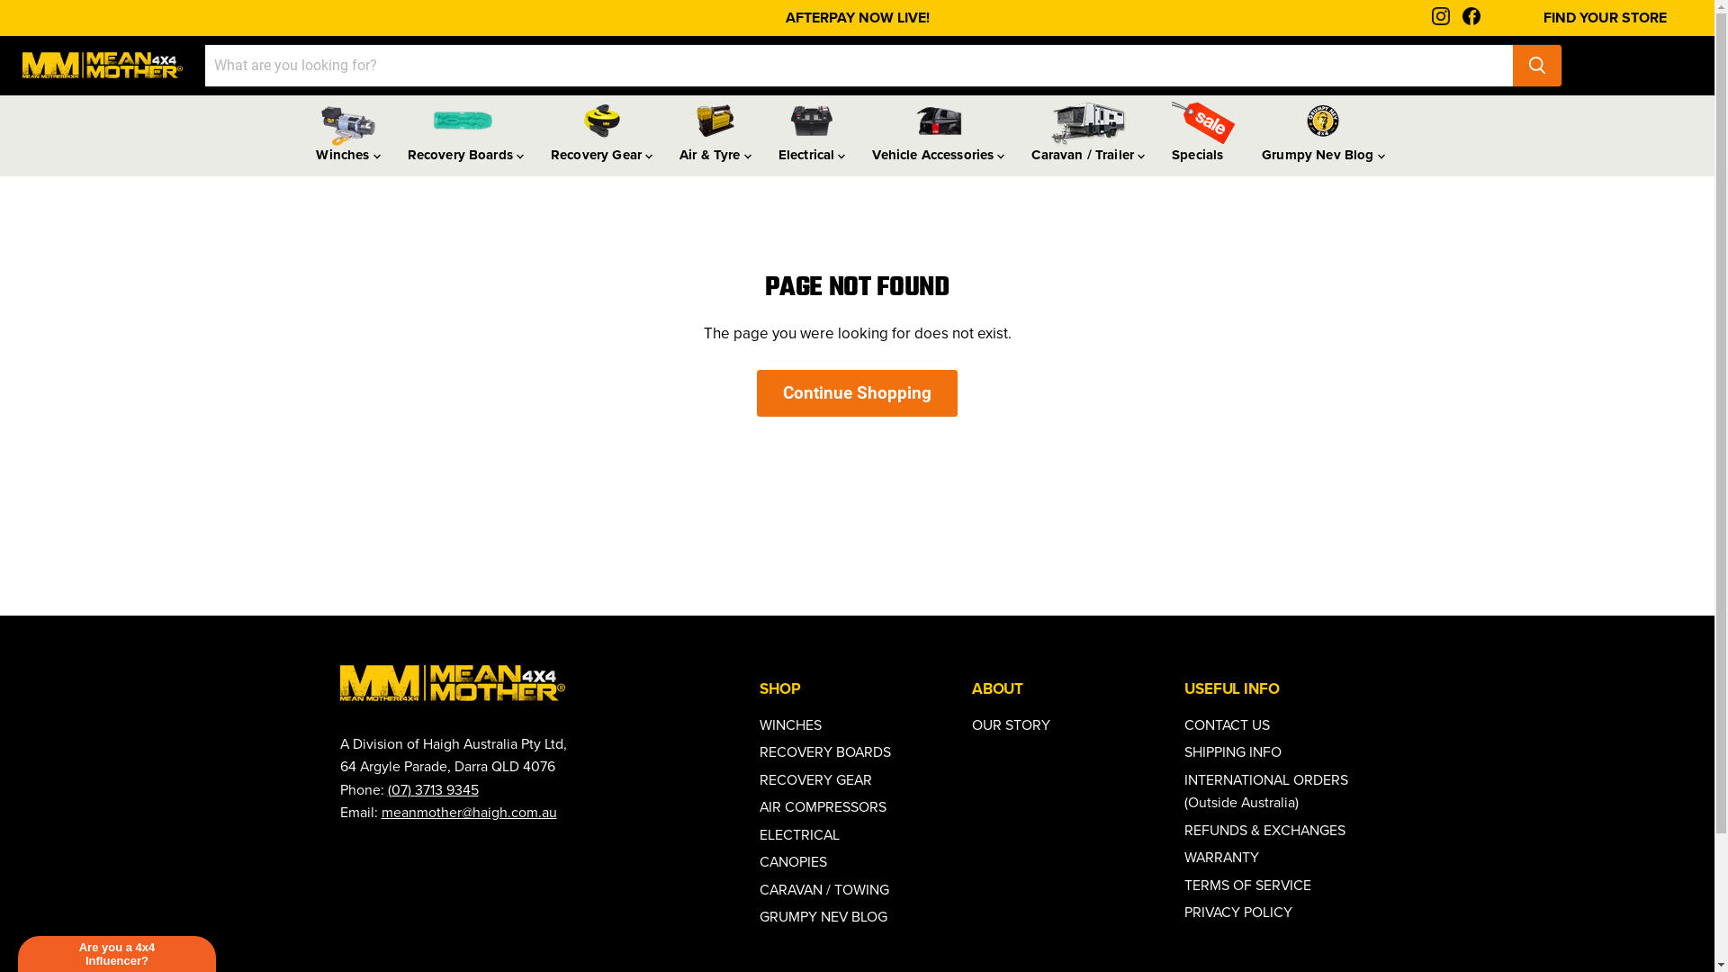 This screenshot has height=972, width=1728. I want to click on (07), so click(400, 790).